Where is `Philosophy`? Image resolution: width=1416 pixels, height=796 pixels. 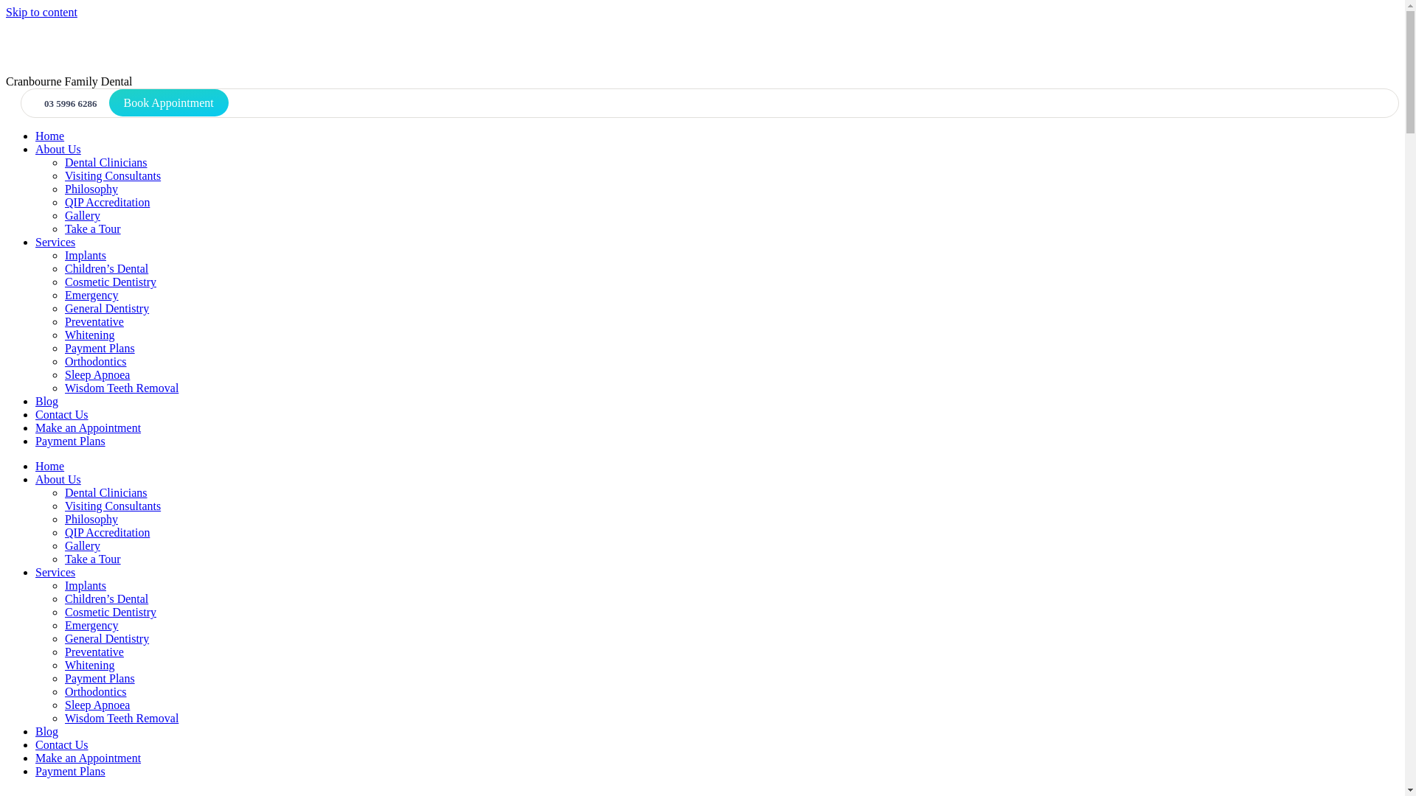 Philosophy is located at coordinates (91, 189).